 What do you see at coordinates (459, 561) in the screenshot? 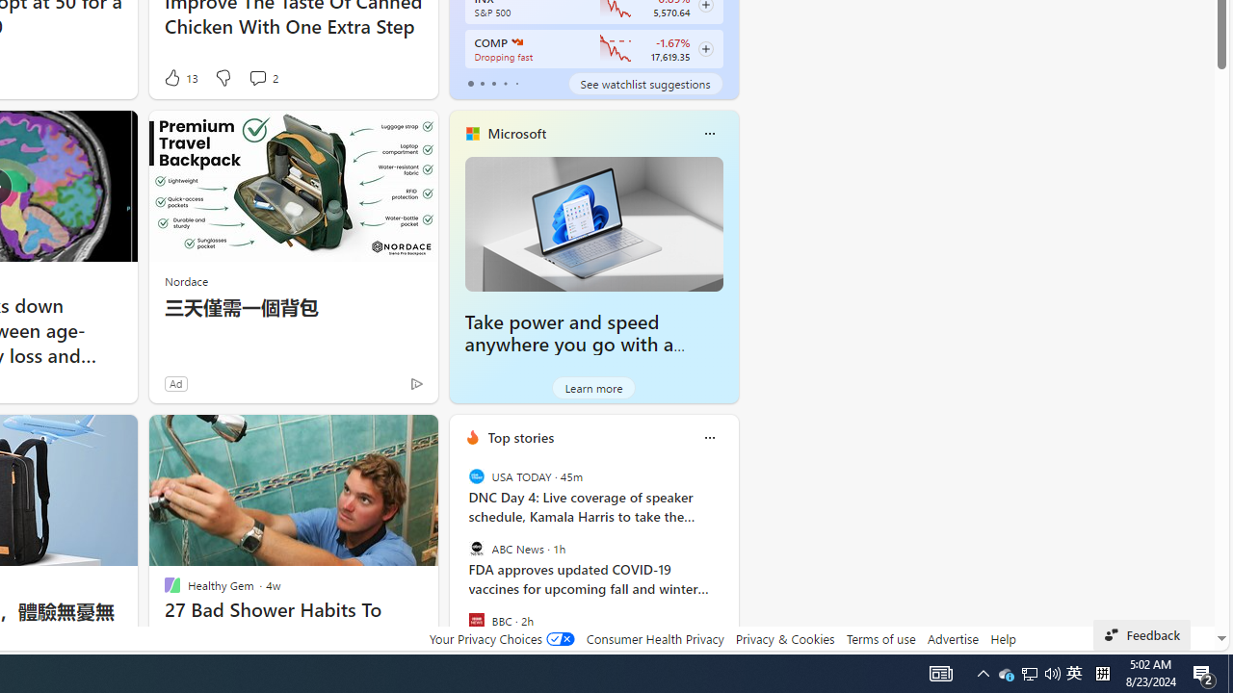
I see `previous` at bounding box center [459, 561].